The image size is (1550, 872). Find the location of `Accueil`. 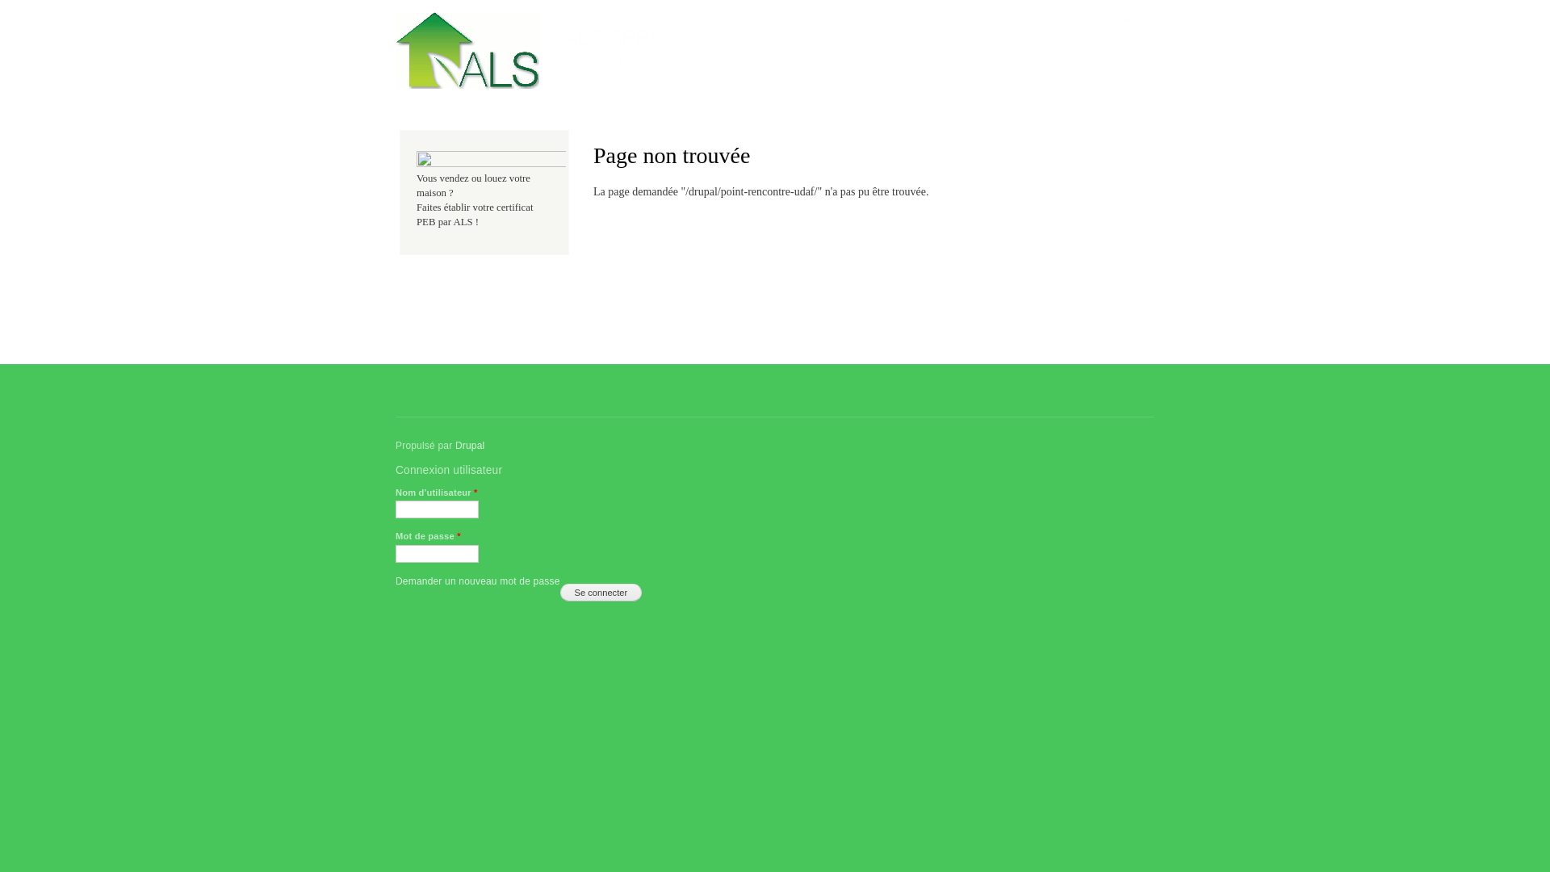

Accueil is located at coordinates (470, 53).